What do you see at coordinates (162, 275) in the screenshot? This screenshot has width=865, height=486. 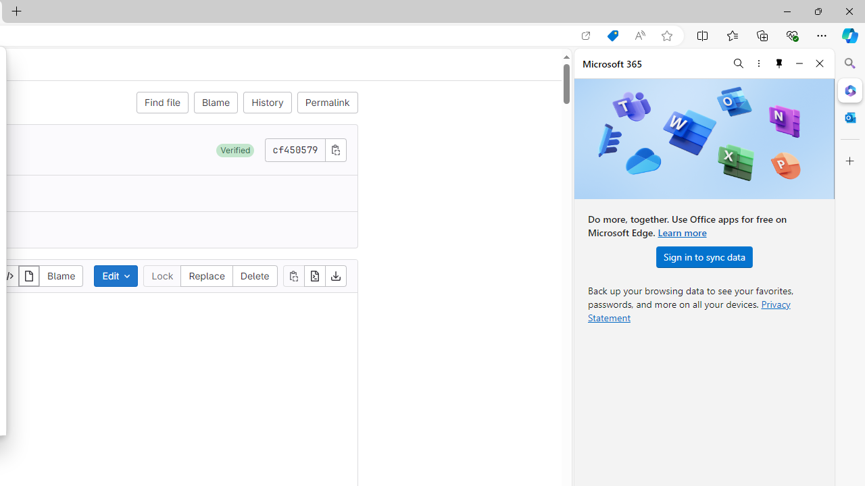 I see `Lock` at bounding box center [162, 275].